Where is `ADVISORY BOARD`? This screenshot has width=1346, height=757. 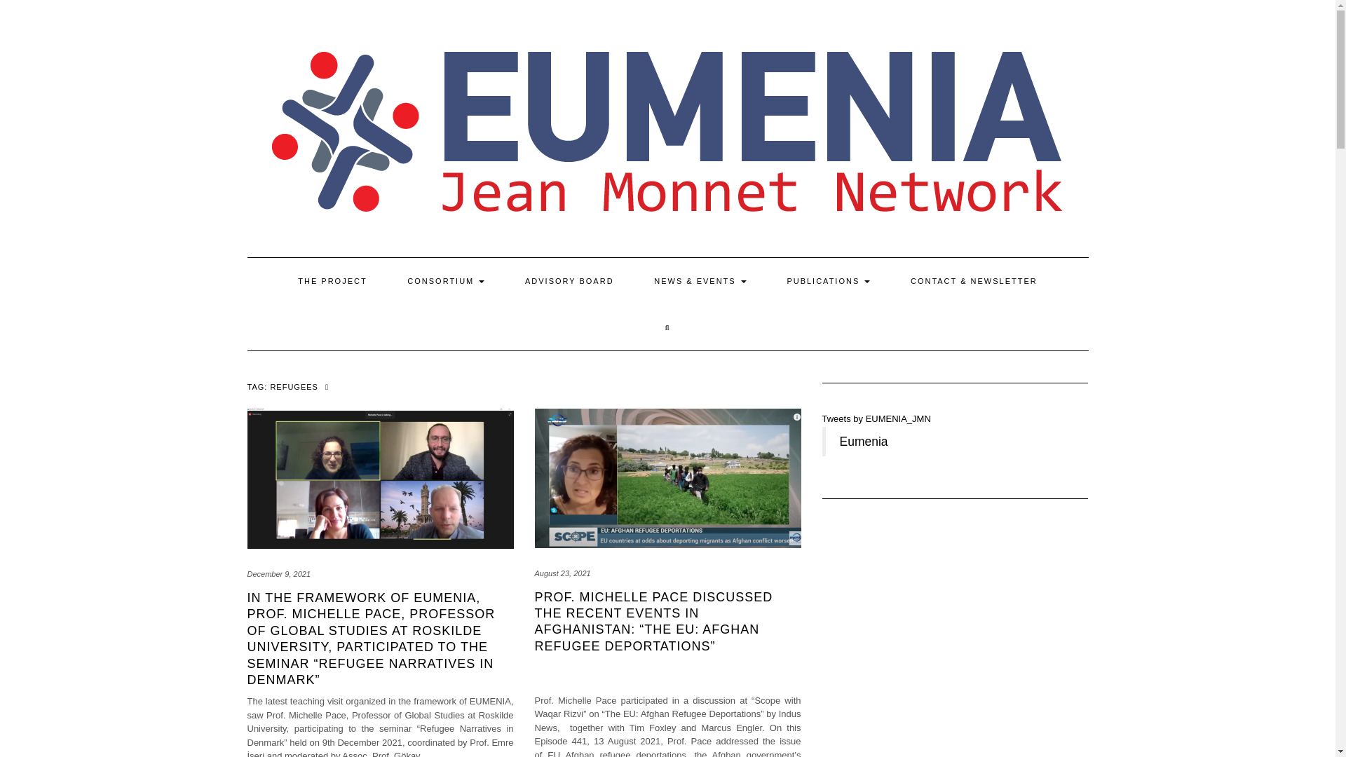
ADVISORY BOARD is located at coordinates (569, 281).